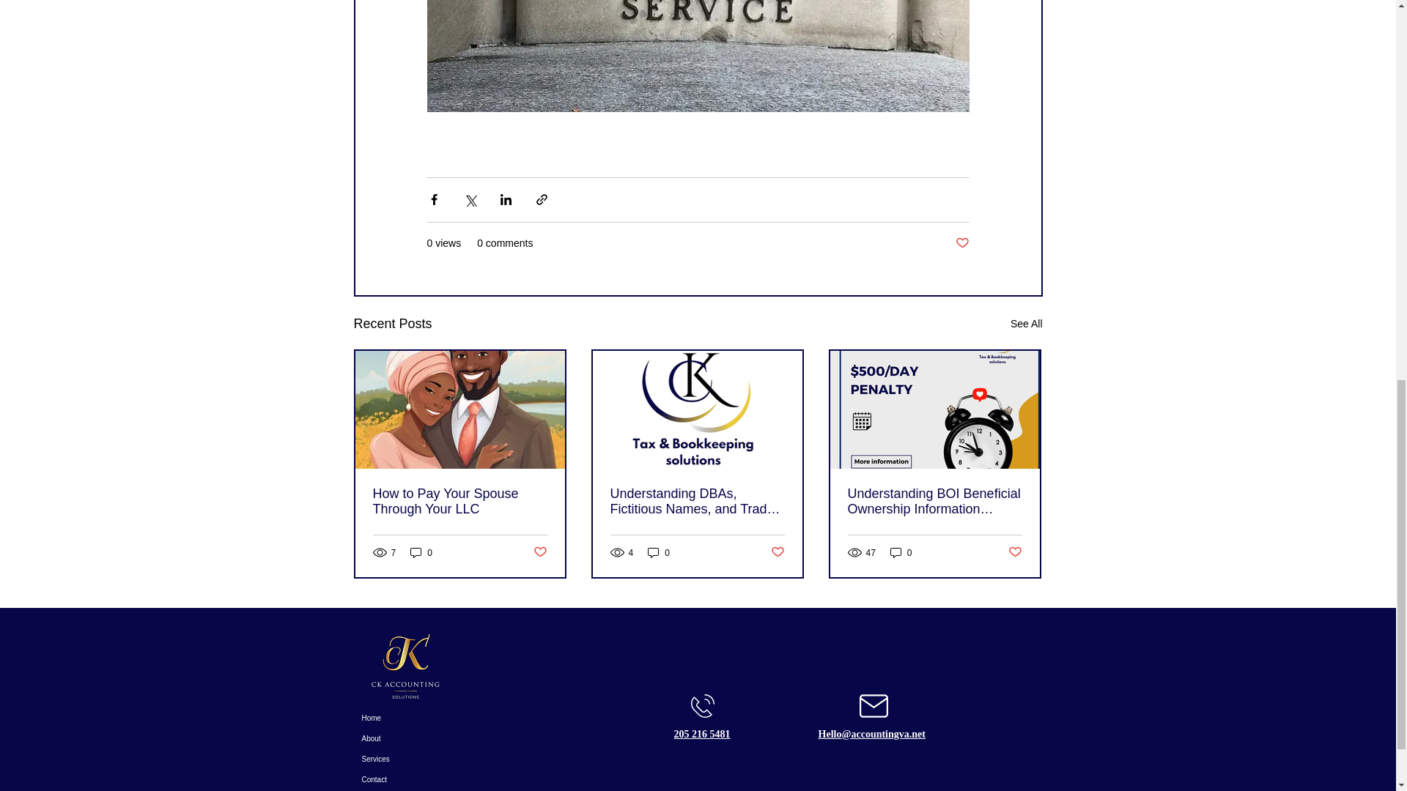 The height and width of the screenshot is (791, 1407). Describe the element at coordinates (934, 502) in the screenshot. I see `Understanding BOI Beneficial Ownership Information Reporting` at that location.